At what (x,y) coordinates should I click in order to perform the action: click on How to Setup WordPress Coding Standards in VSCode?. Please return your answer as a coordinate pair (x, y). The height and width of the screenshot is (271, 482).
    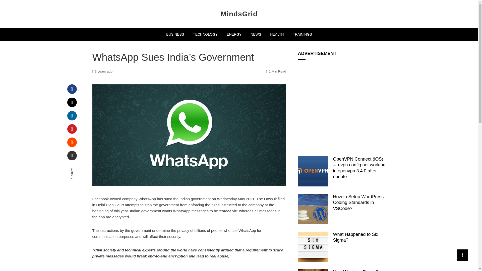
    Looking at the image, I should click on (358, 203).